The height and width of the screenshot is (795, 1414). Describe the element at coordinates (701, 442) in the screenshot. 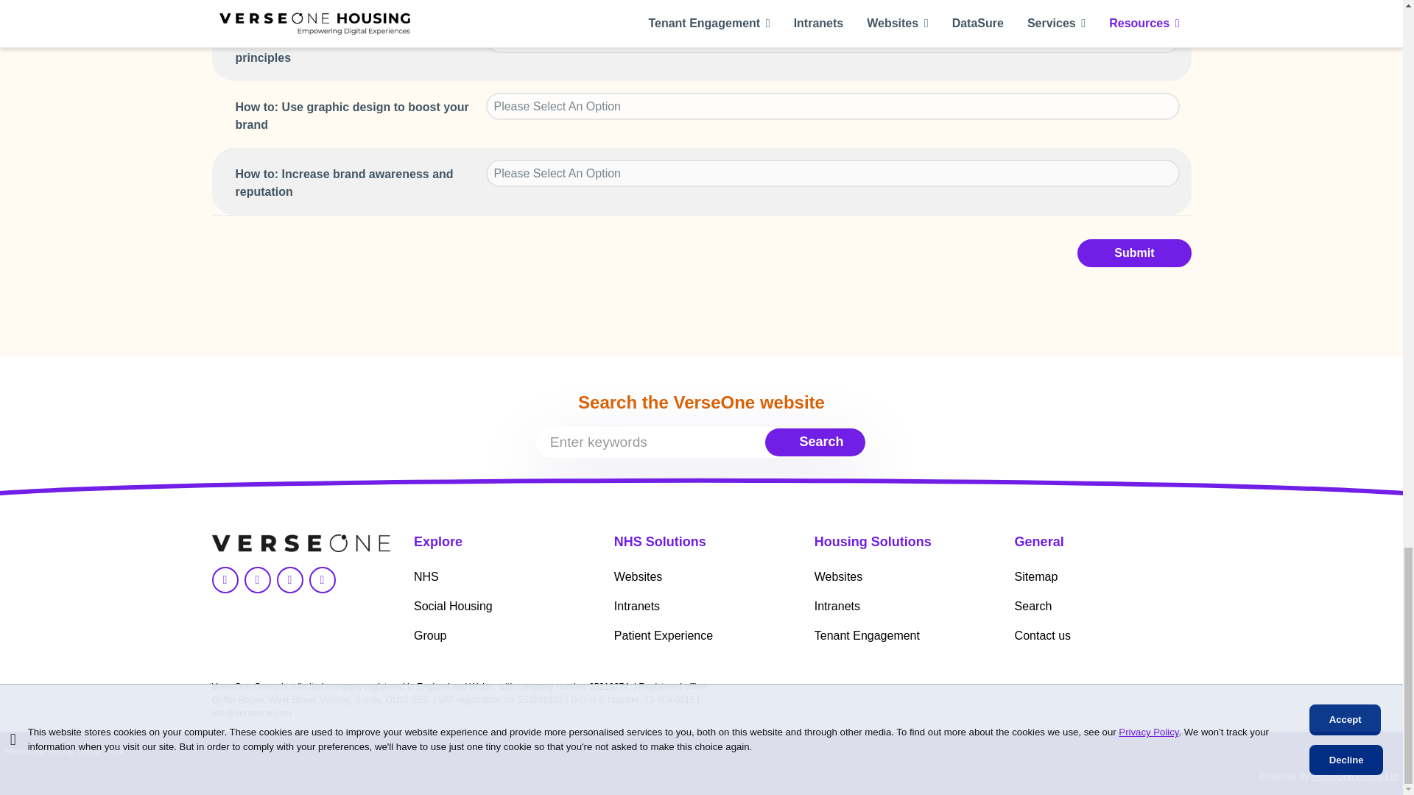

I see `search` at that location.